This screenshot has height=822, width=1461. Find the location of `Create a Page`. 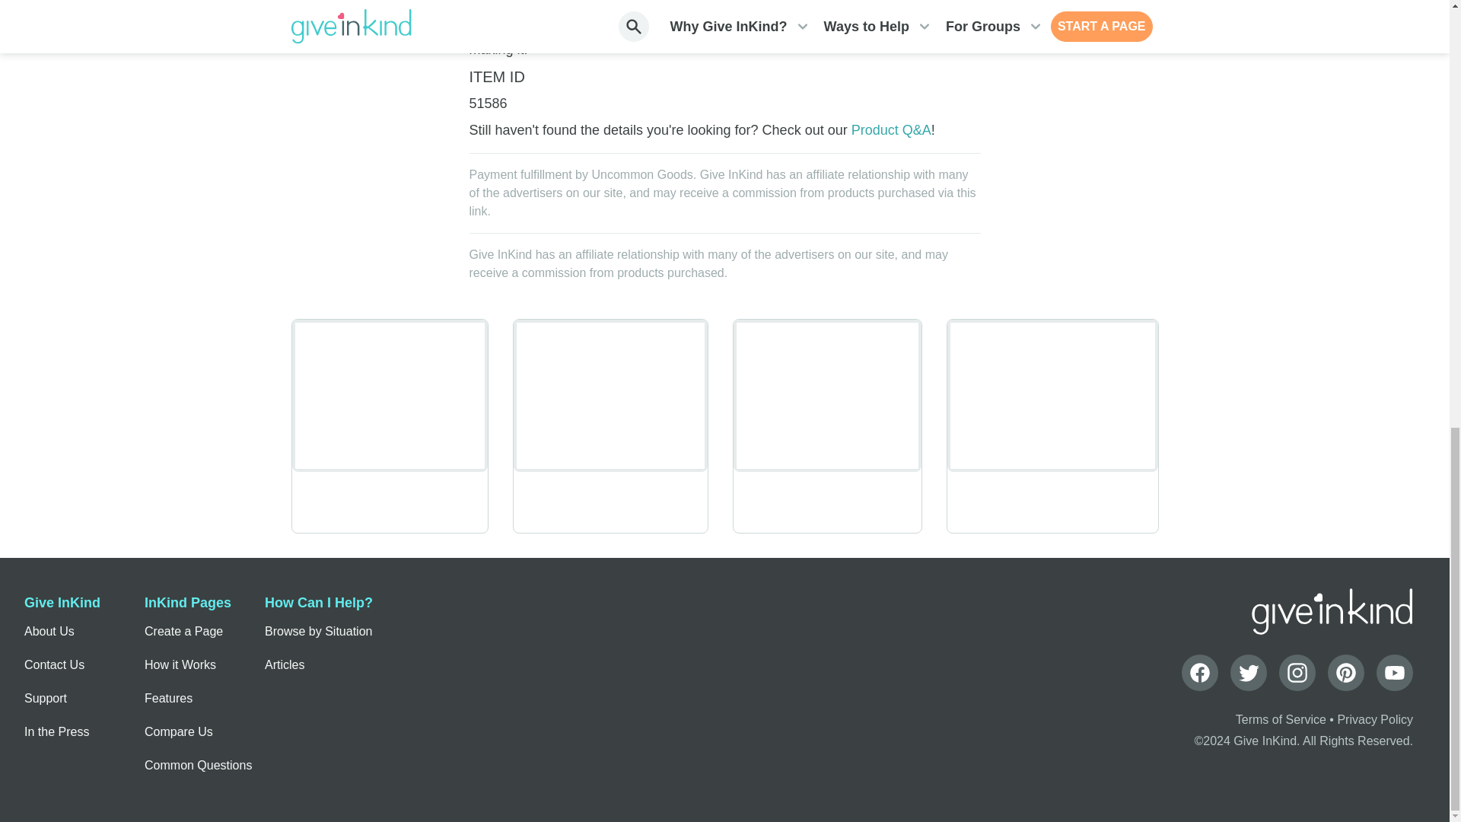

Create a Page is located at coordinates (184, 632).